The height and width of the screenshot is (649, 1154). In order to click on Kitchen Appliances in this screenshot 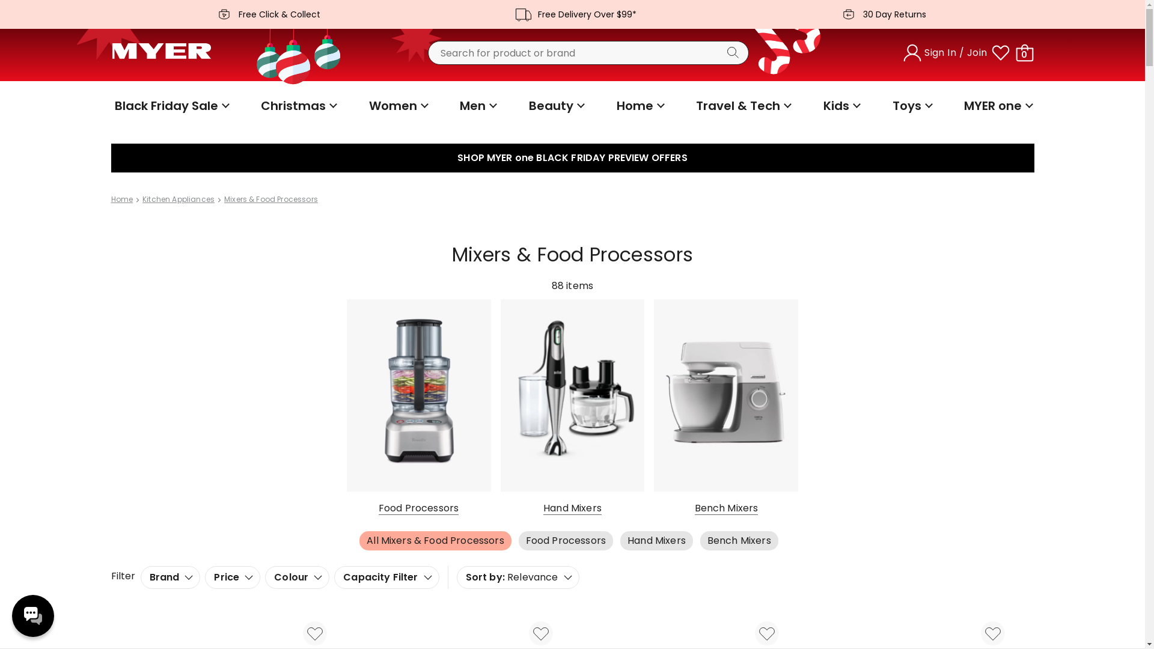, I will do `click(179, 200)`.